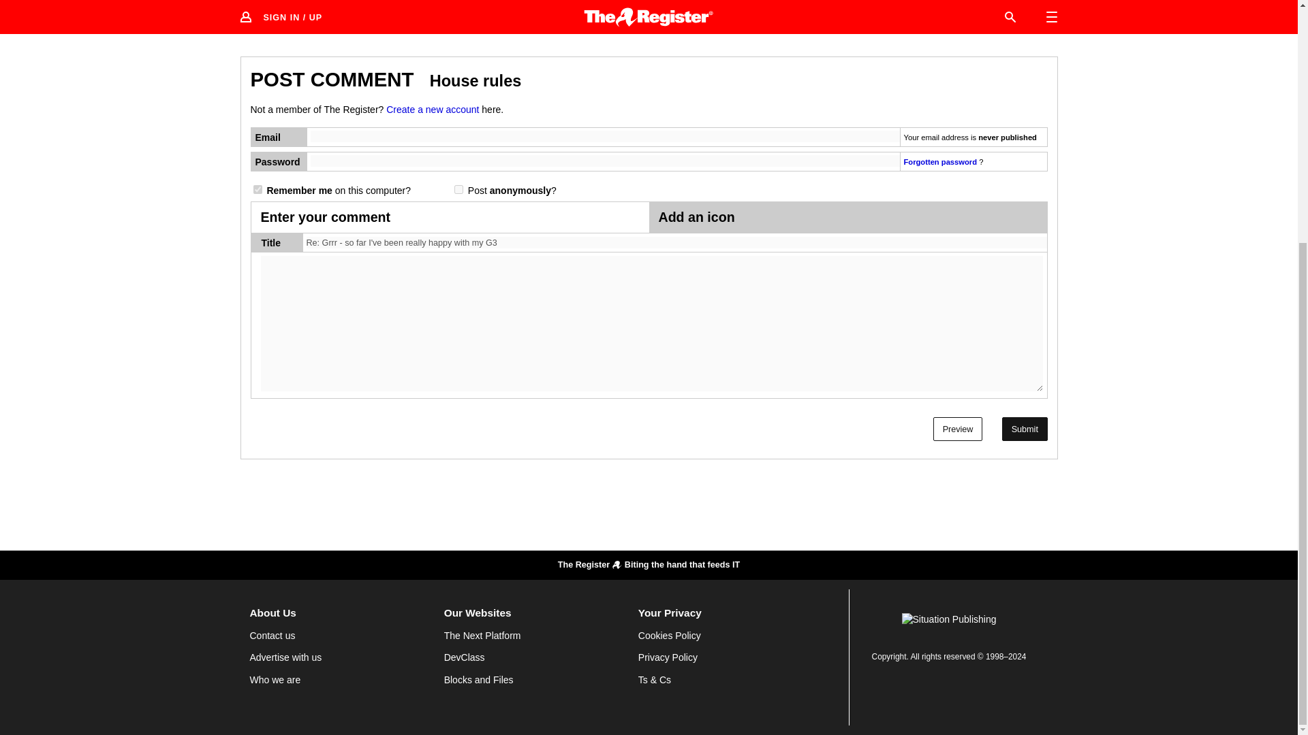  Describe the element at coordinates (958, 429) in the screenshot. I see `Preview` at that location.